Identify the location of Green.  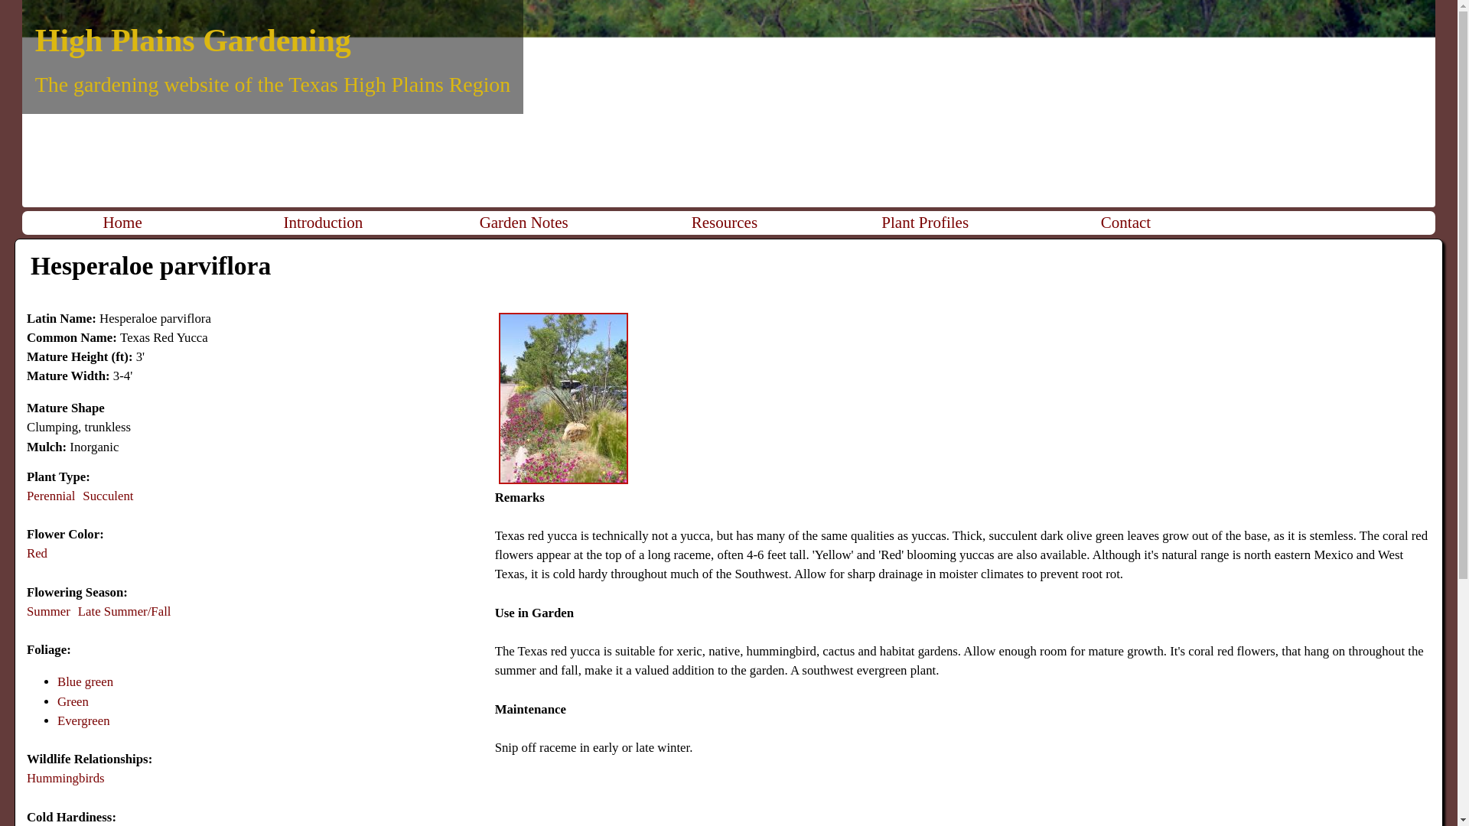
(72, 701).